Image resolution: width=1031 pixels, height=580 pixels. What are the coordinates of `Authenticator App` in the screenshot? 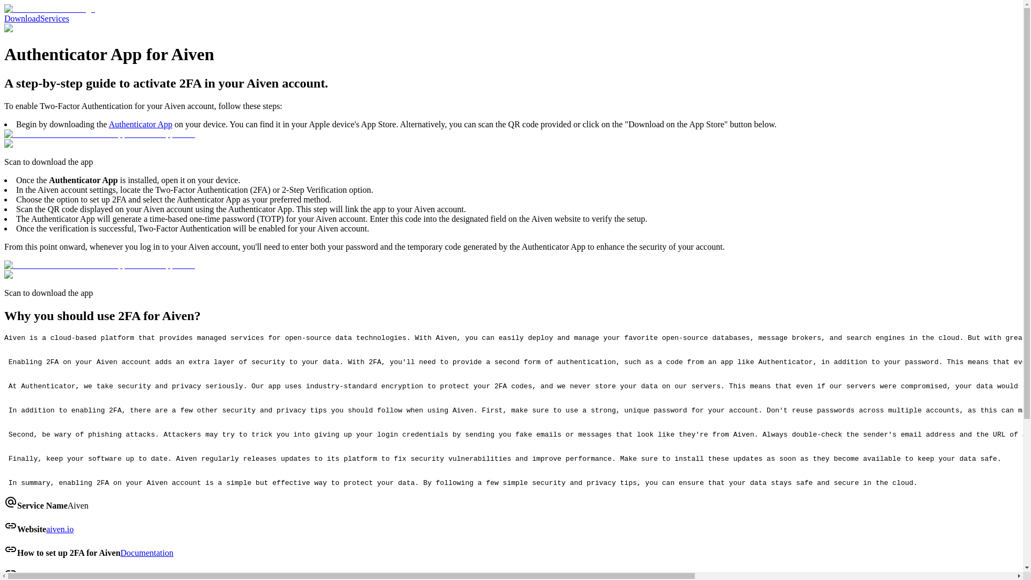 It's located at (140, 124).